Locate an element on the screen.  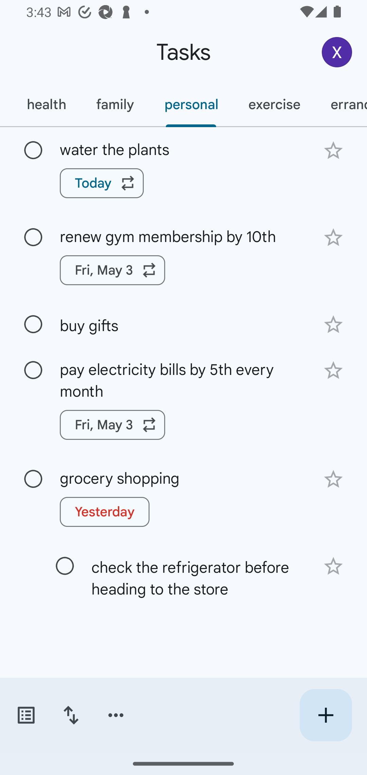
Mark as complete is located at coordinates (33, 151).